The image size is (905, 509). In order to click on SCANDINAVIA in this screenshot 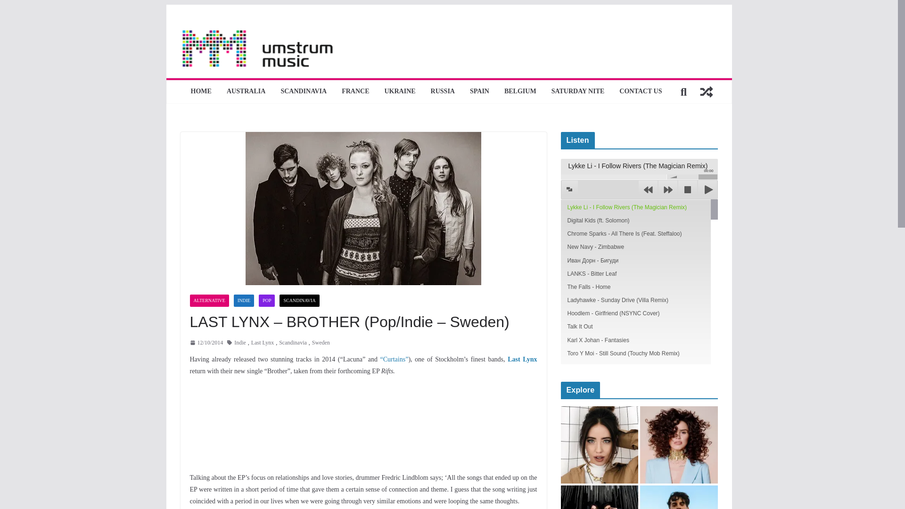, I will do `click(299, 301)`.